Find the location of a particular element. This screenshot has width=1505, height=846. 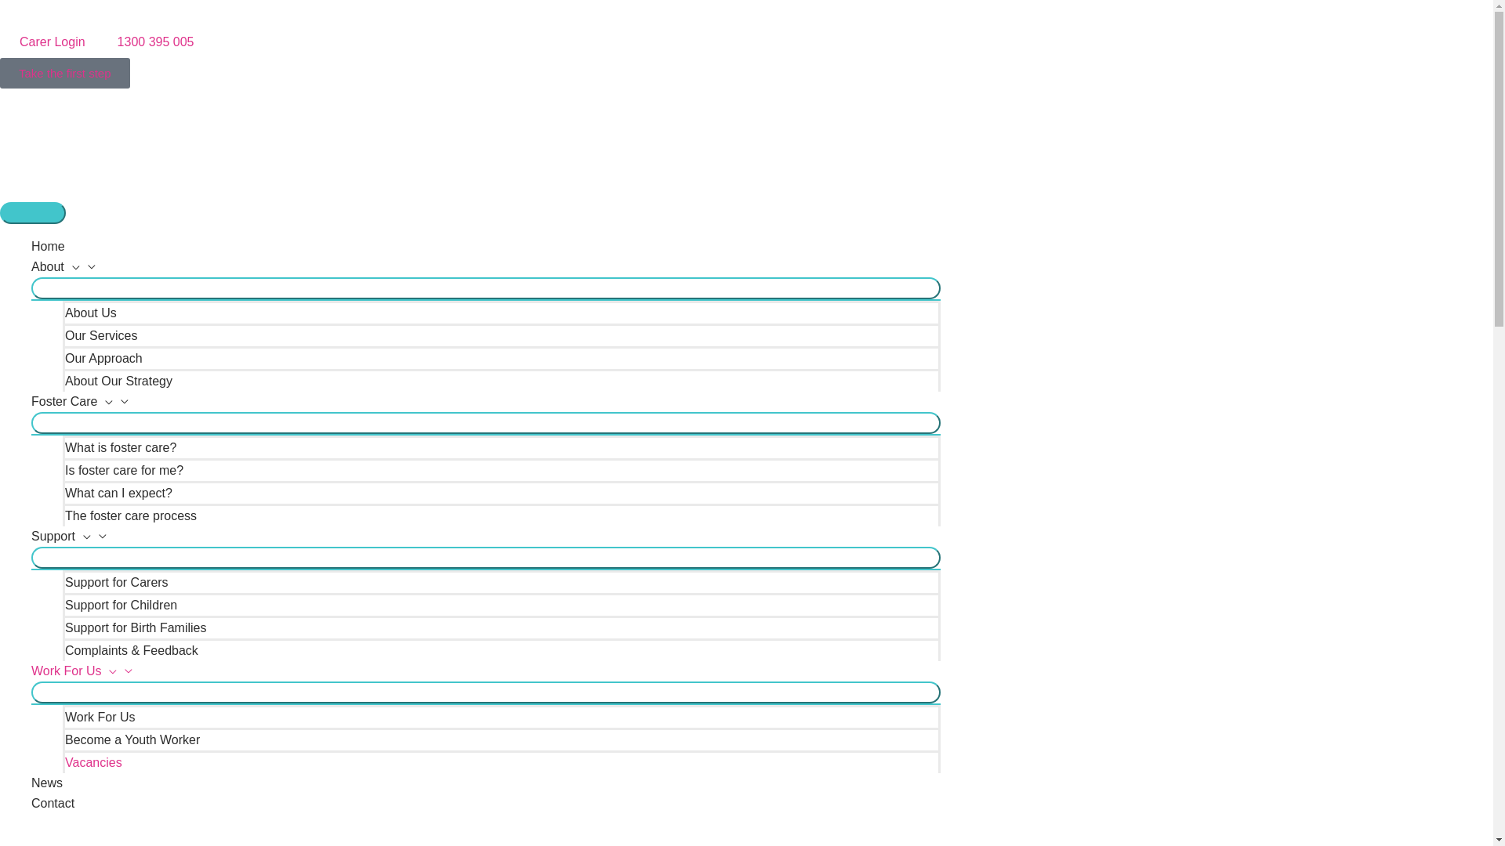

Support for Birth Families is located at coordinates (502, 627).